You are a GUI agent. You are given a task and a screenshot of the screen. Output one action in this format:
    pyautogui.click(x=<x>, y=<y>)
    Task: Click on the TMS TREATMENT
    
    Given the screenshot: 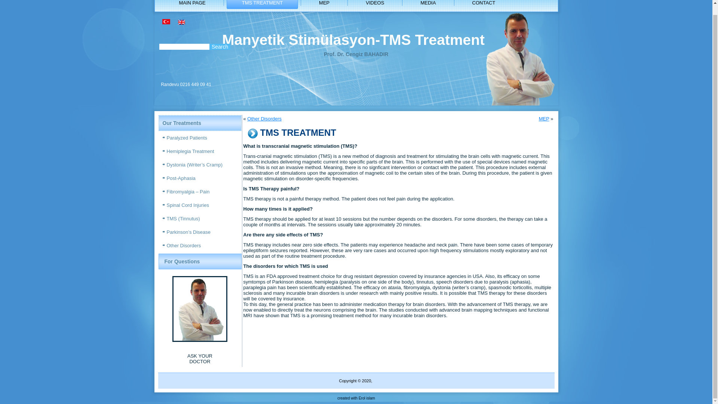 What is the action you would take?
    pyautogui.click(x=262, y=4)
    